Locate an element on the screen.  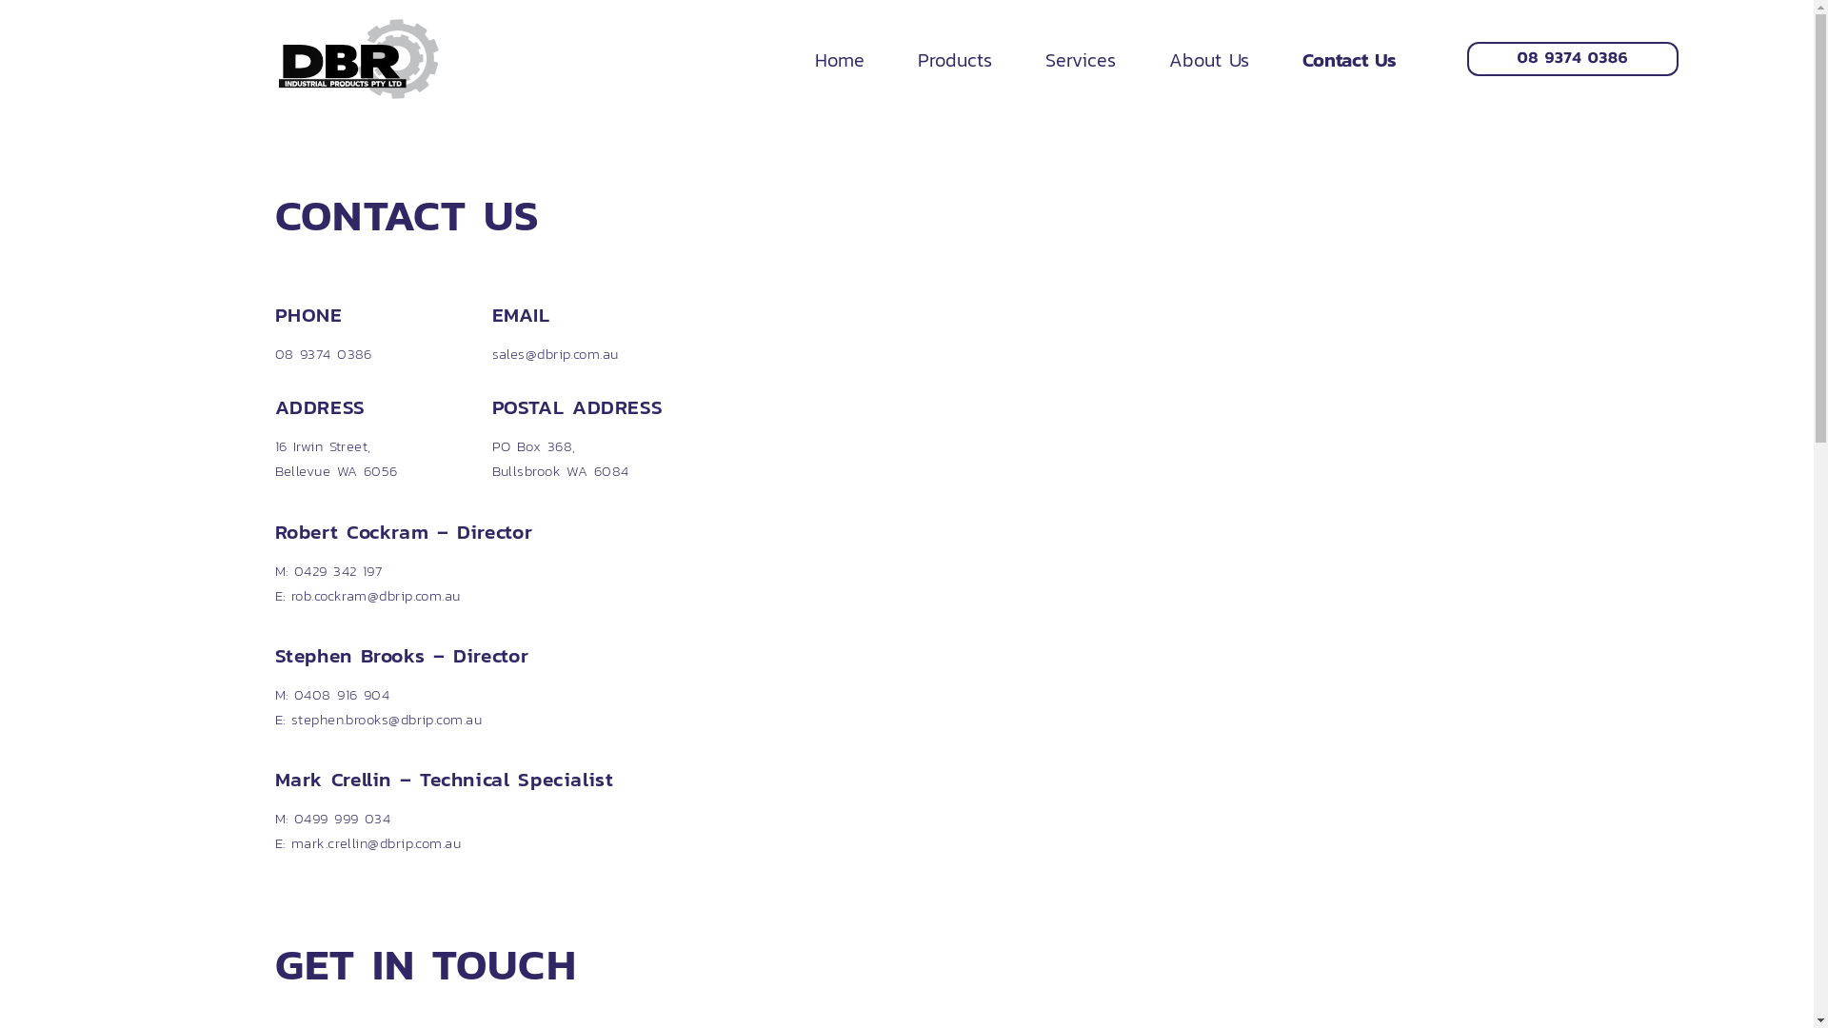
sales@dbrip.com.au is located at coordinates (554, 353).